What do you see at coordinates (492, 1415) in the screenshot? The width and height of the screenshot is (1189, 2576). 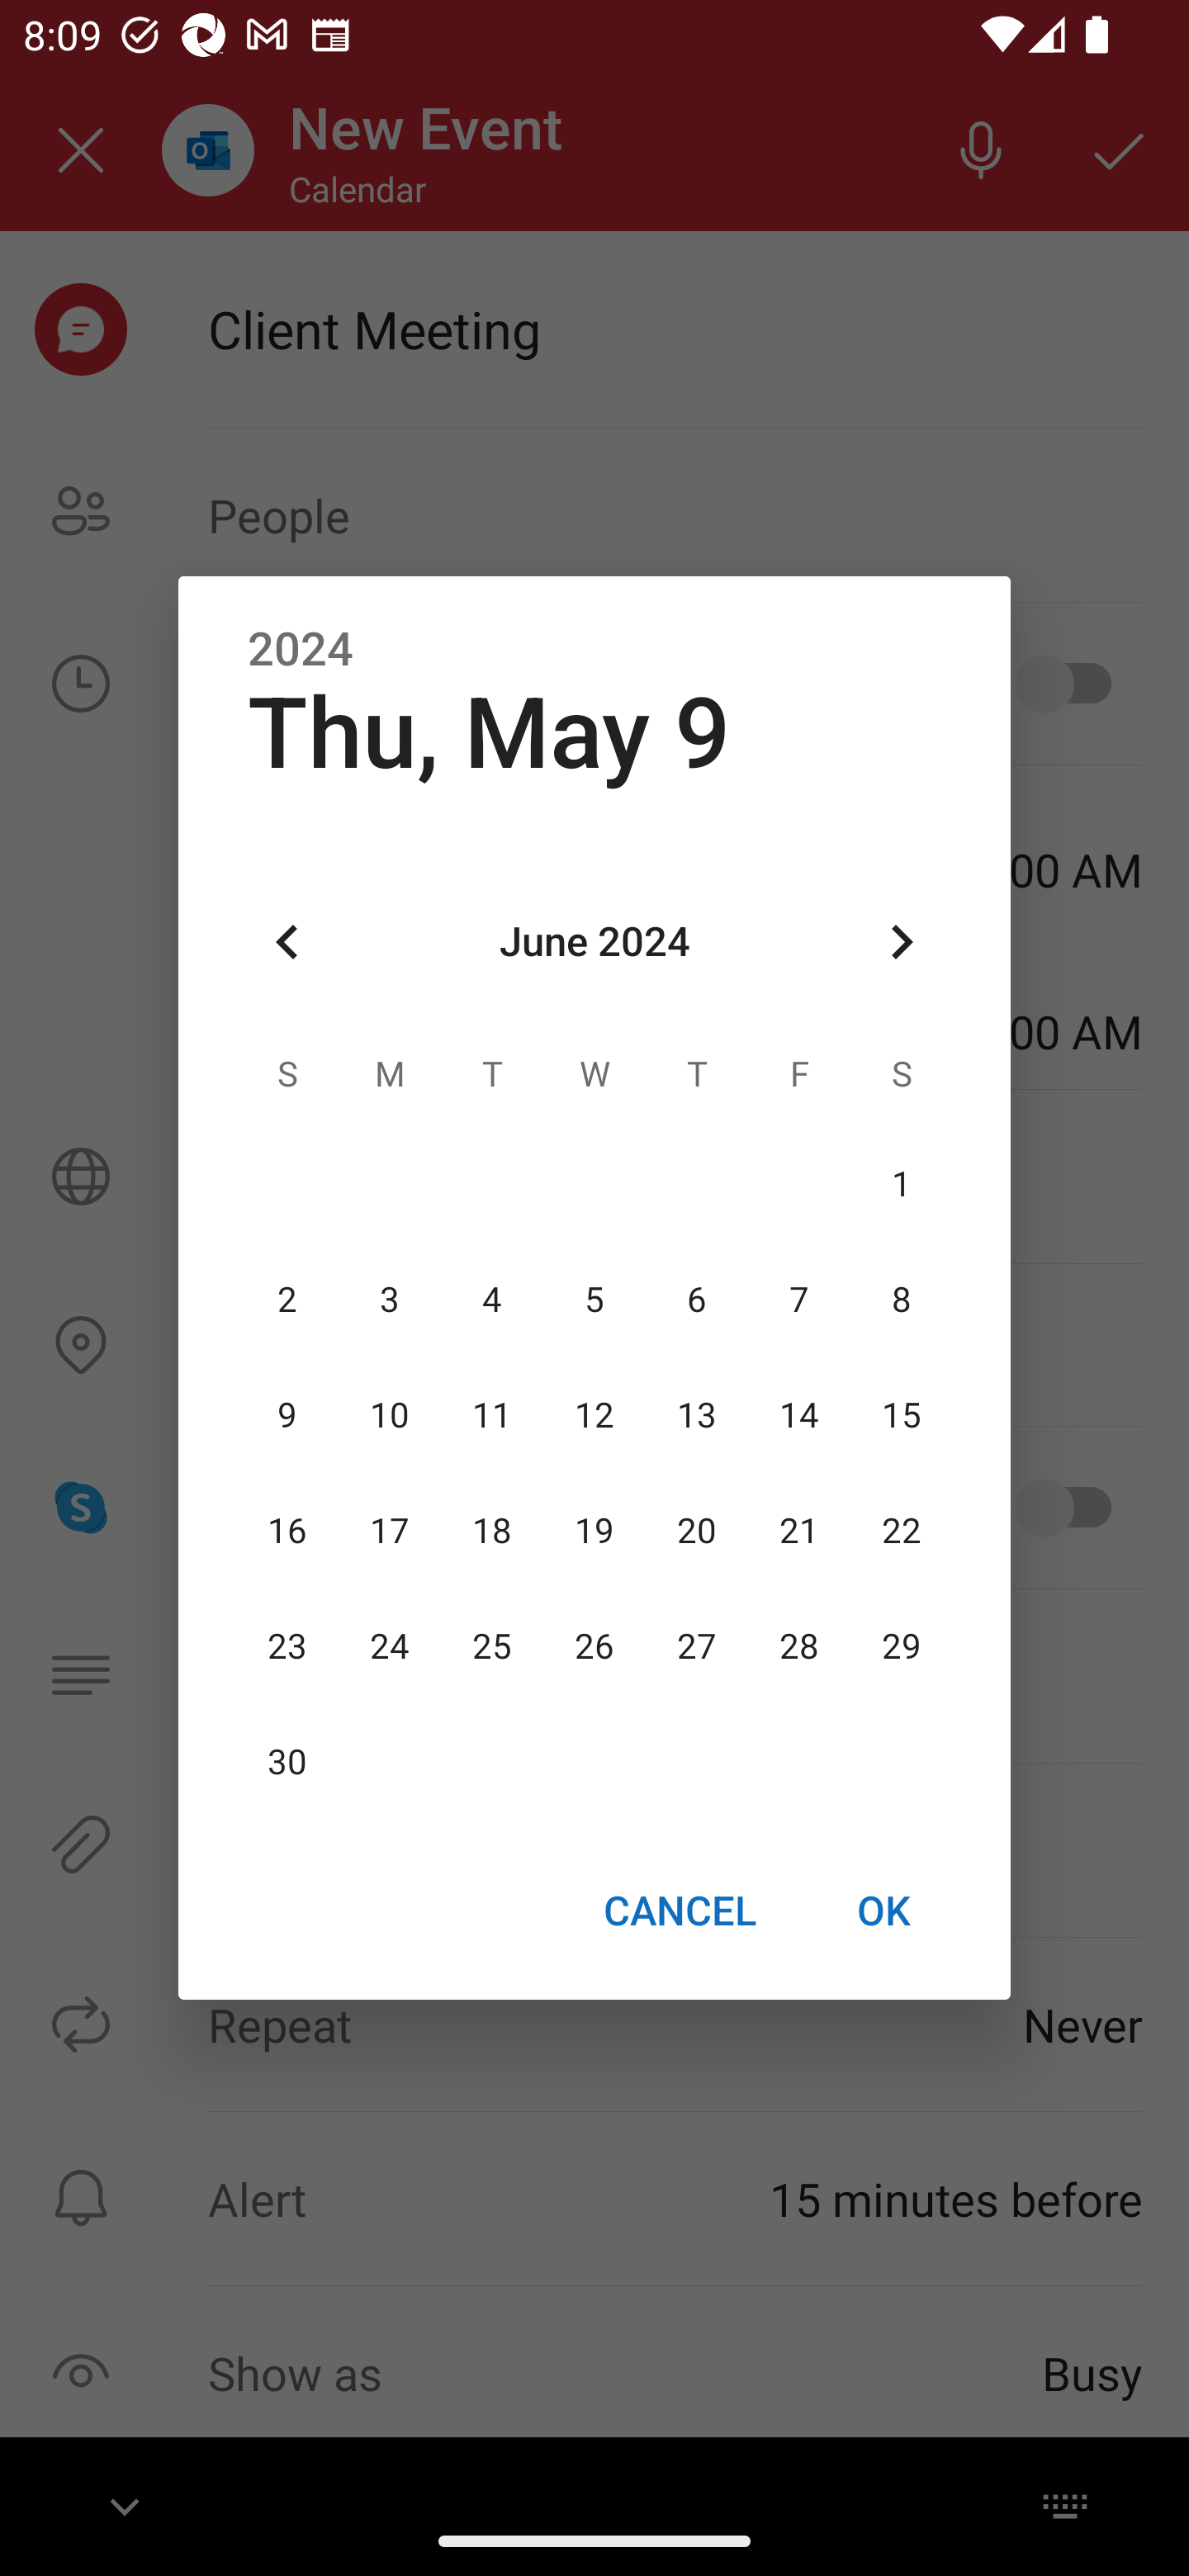 I see `11 11 June 2024` at bounding box center [492, 1415].